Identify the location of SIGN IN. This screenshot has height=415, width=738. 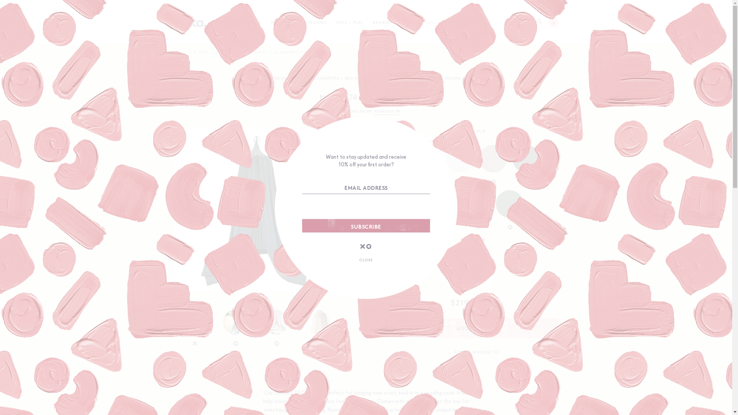
(454, 22).